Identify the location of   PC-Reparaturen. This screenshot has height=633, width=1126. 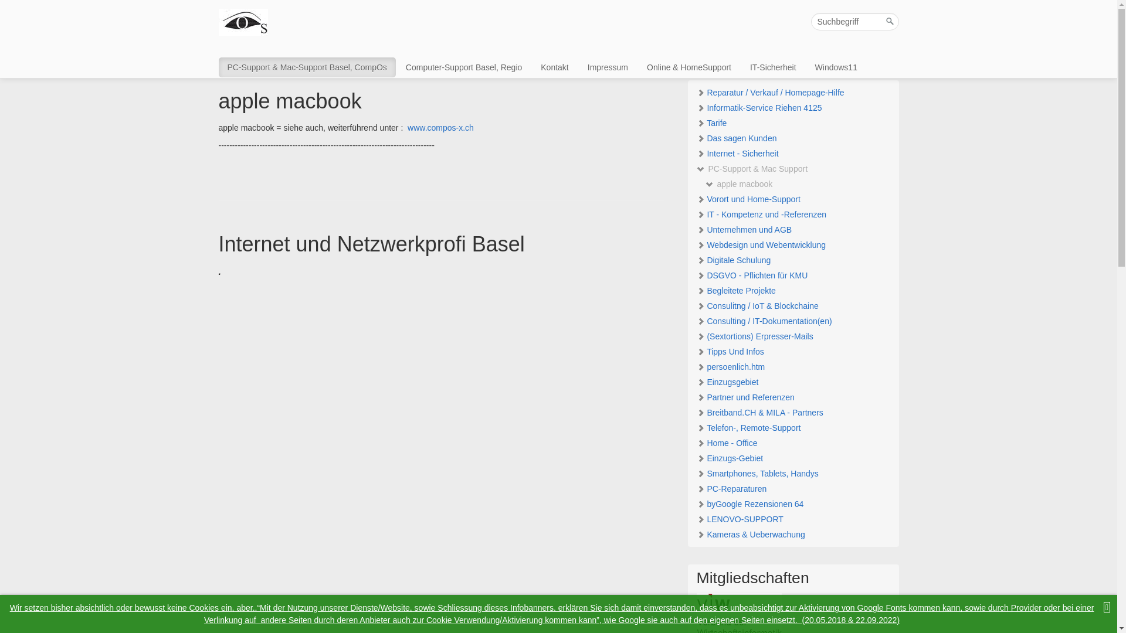
(793, 489).